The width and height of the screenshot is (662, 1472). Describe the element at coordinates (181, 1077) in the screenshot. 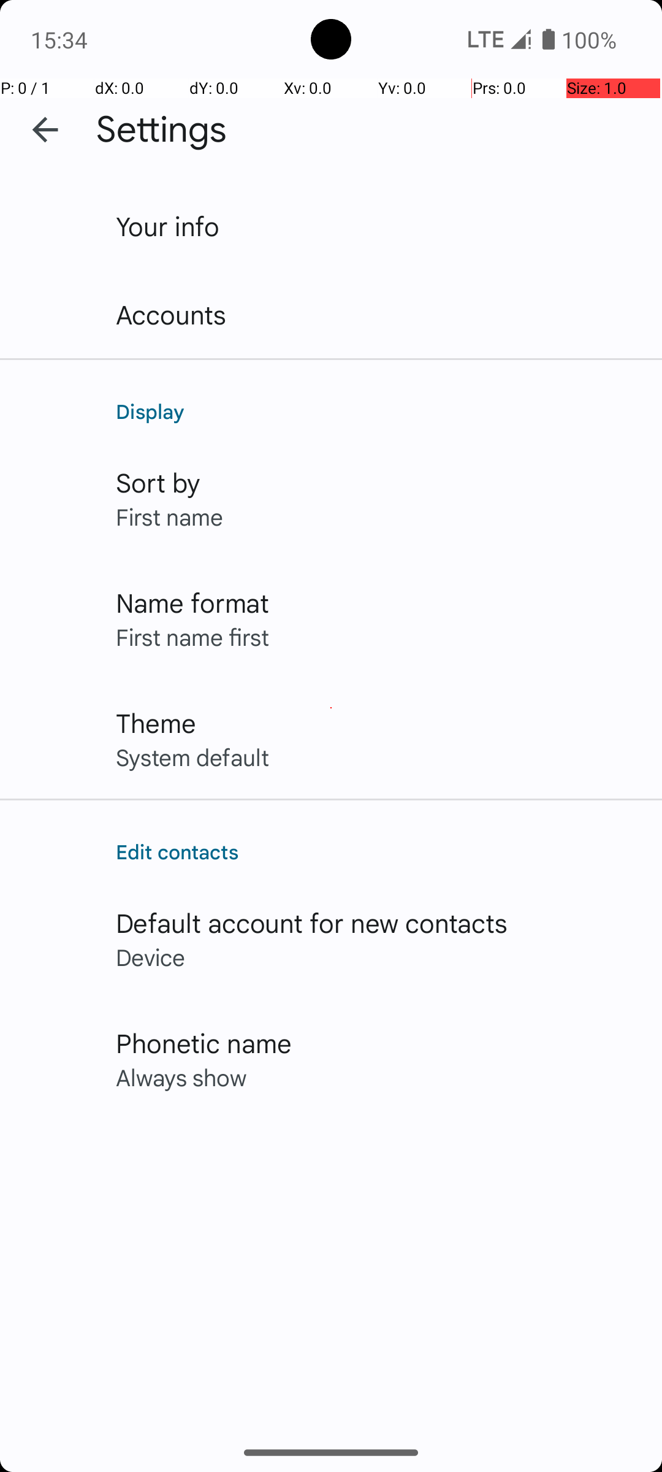

I see `Always show` at that location.